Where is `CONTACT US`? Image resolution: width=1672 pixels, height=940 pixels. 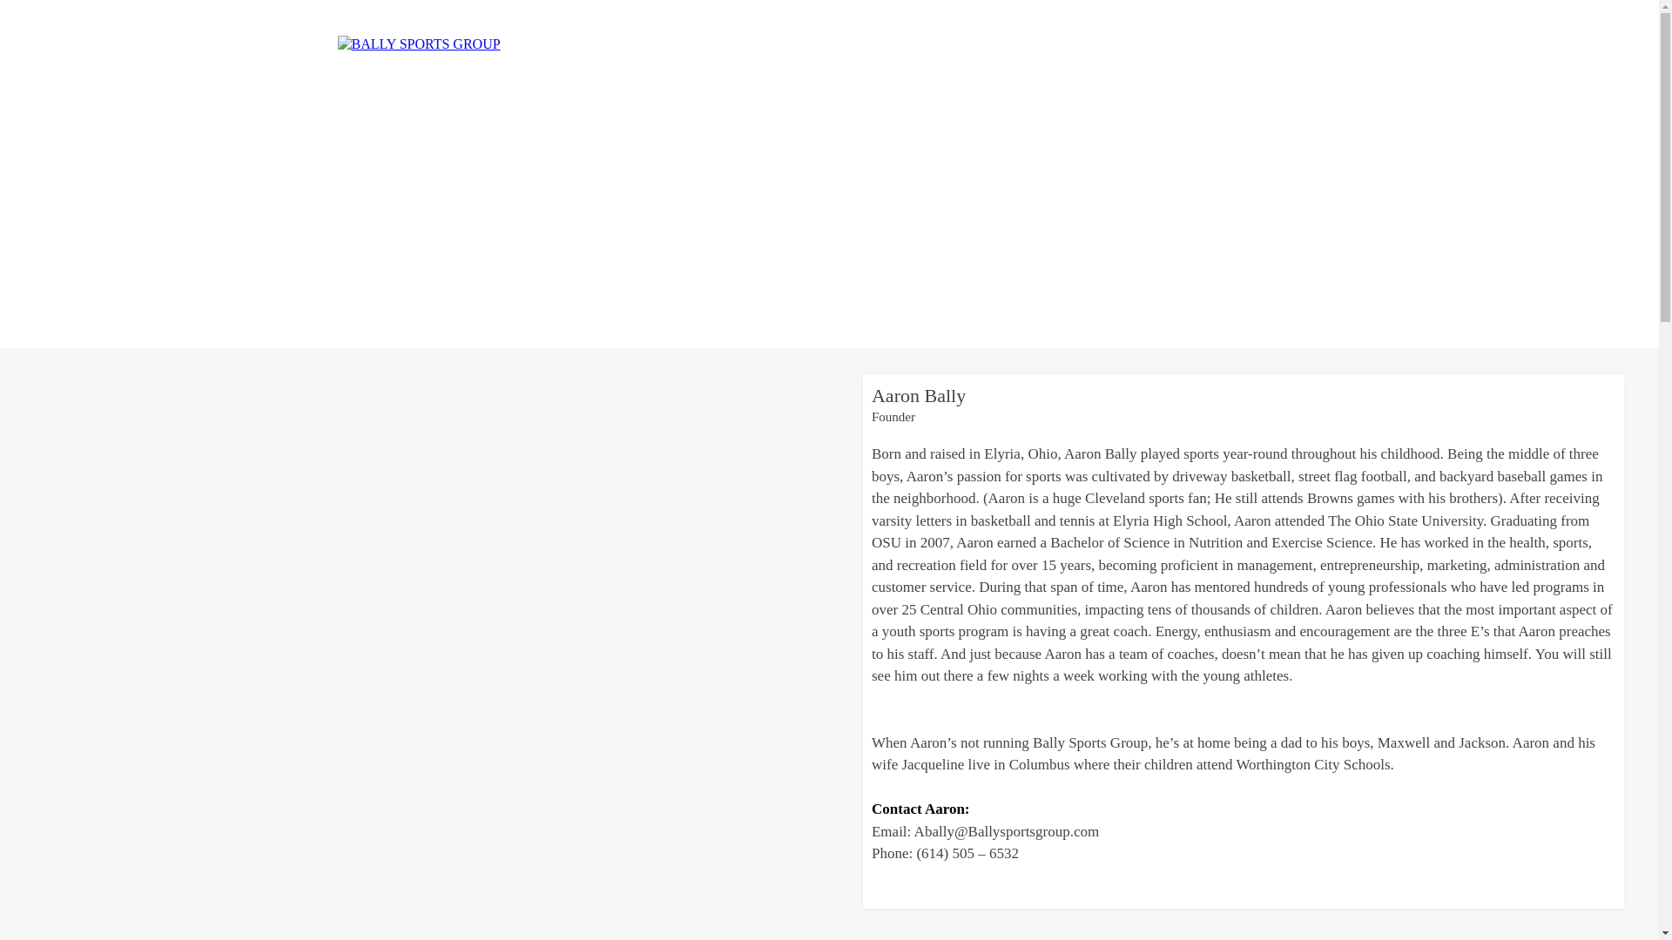
CONTACT US is located at coordinates (1269, 44).